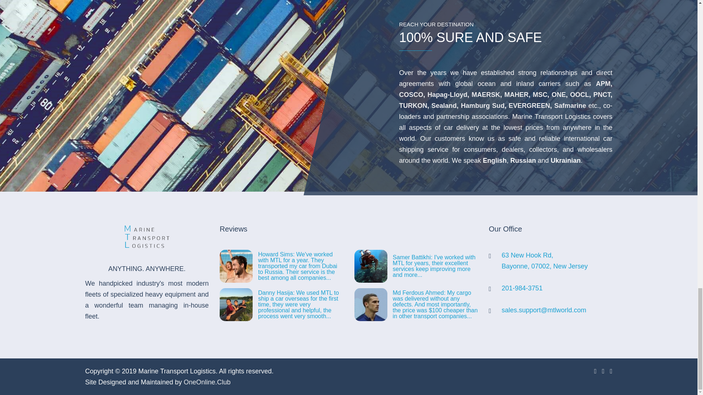 The width and height of the screenshot is (703, 395). What do you see at coordinates (579, 94) in the screenshot?
I see `OOCL` at bounding box center [579, 94].